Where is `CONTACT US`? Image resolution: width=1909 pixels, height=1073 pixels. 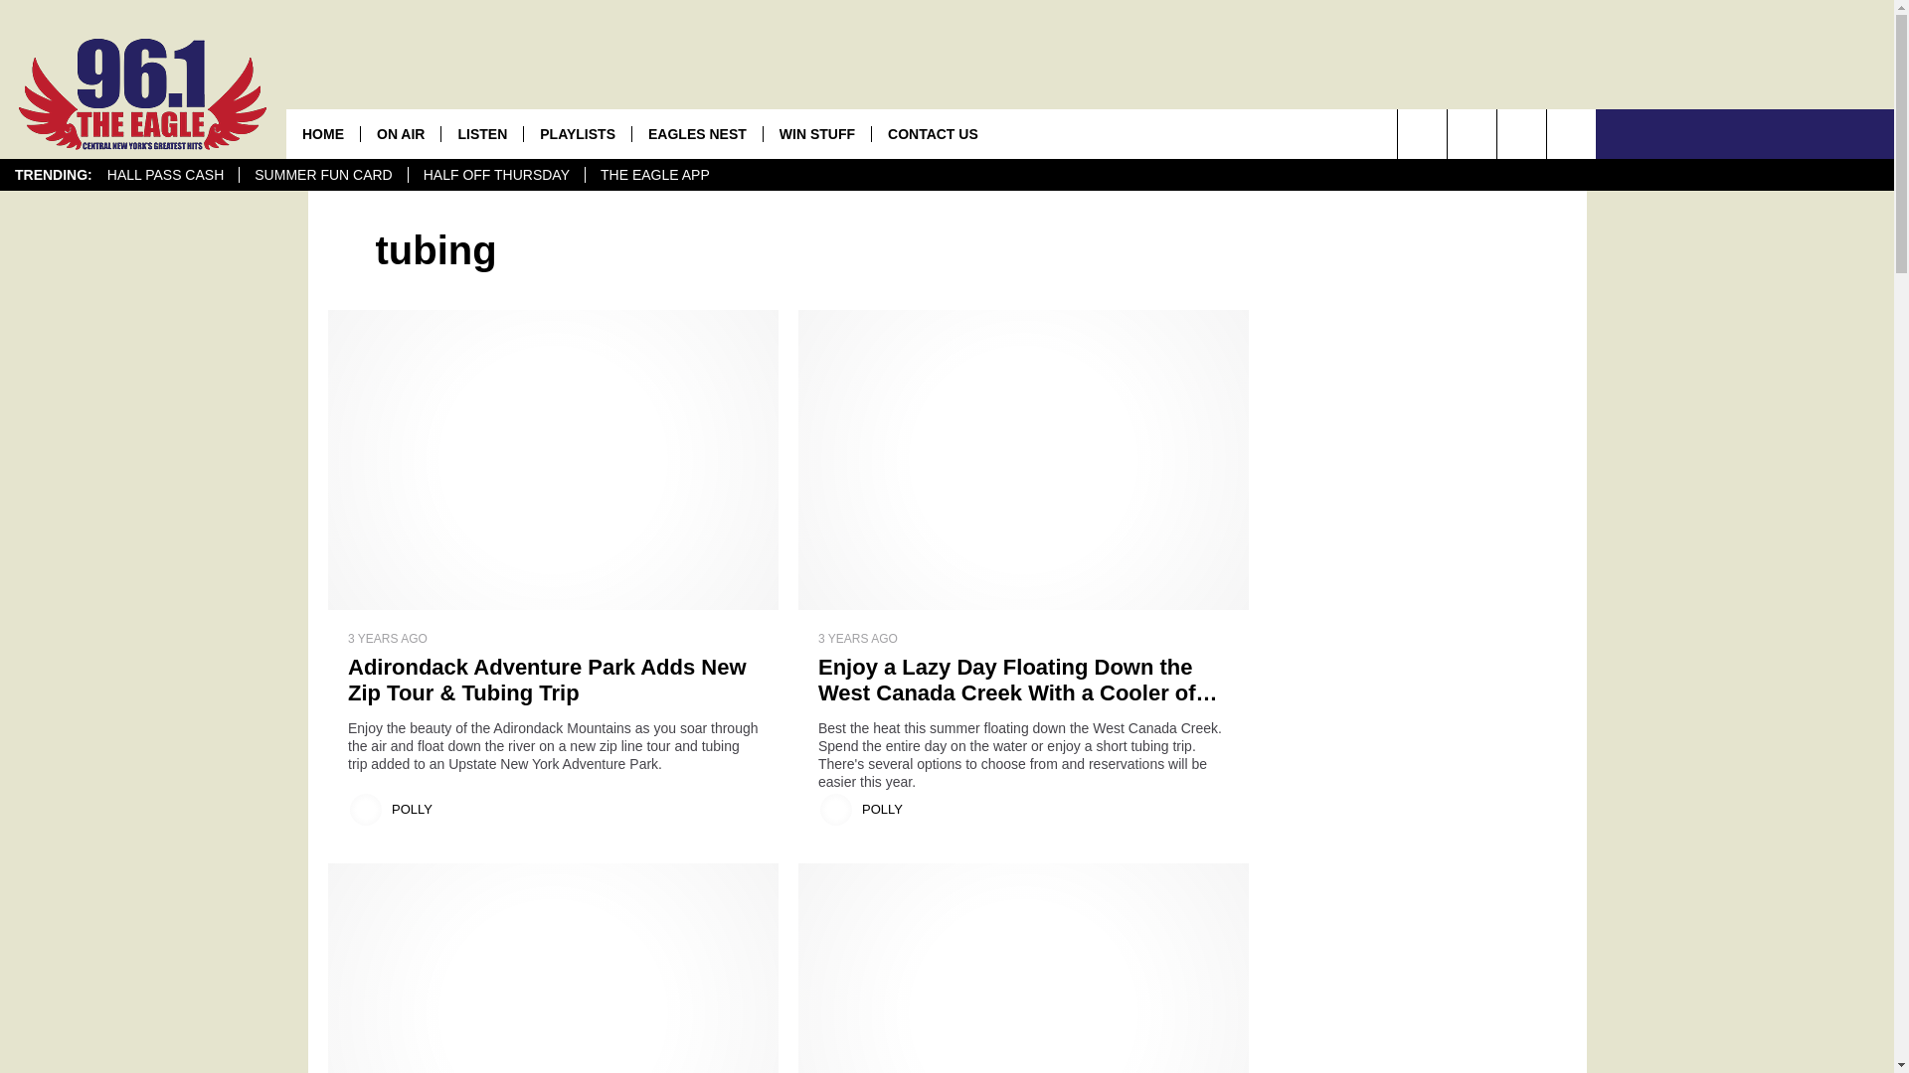 CONTACT US is located at coordinates (933, 133).